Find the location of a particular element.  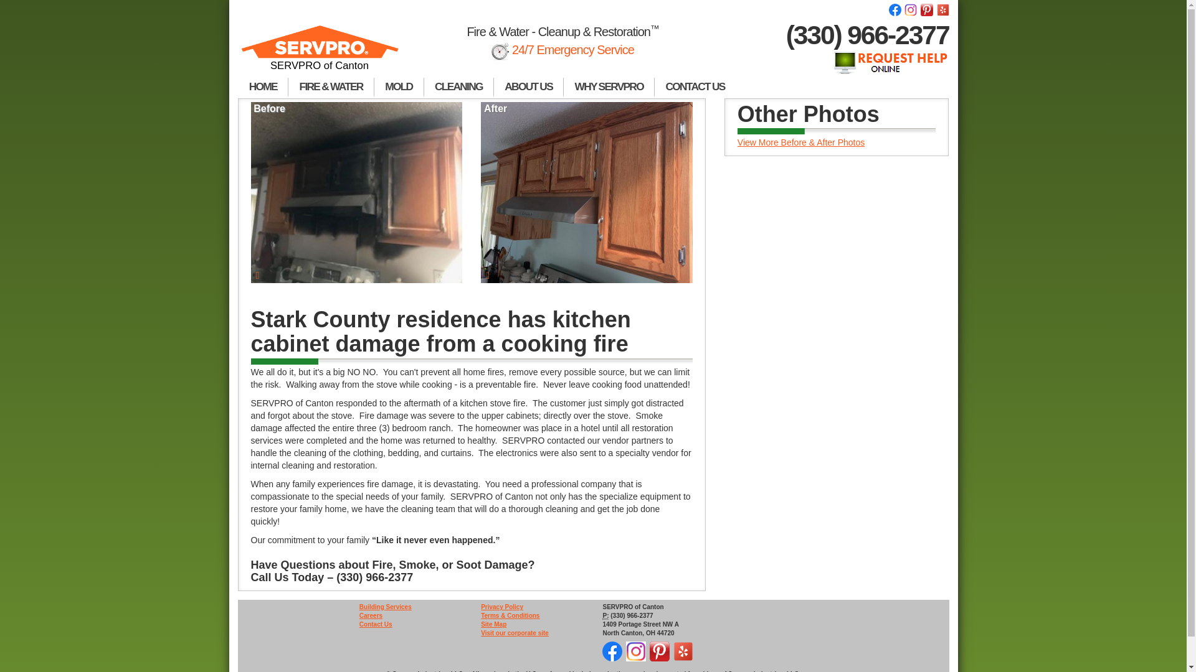

HOME is located at coordinates (263, 87).